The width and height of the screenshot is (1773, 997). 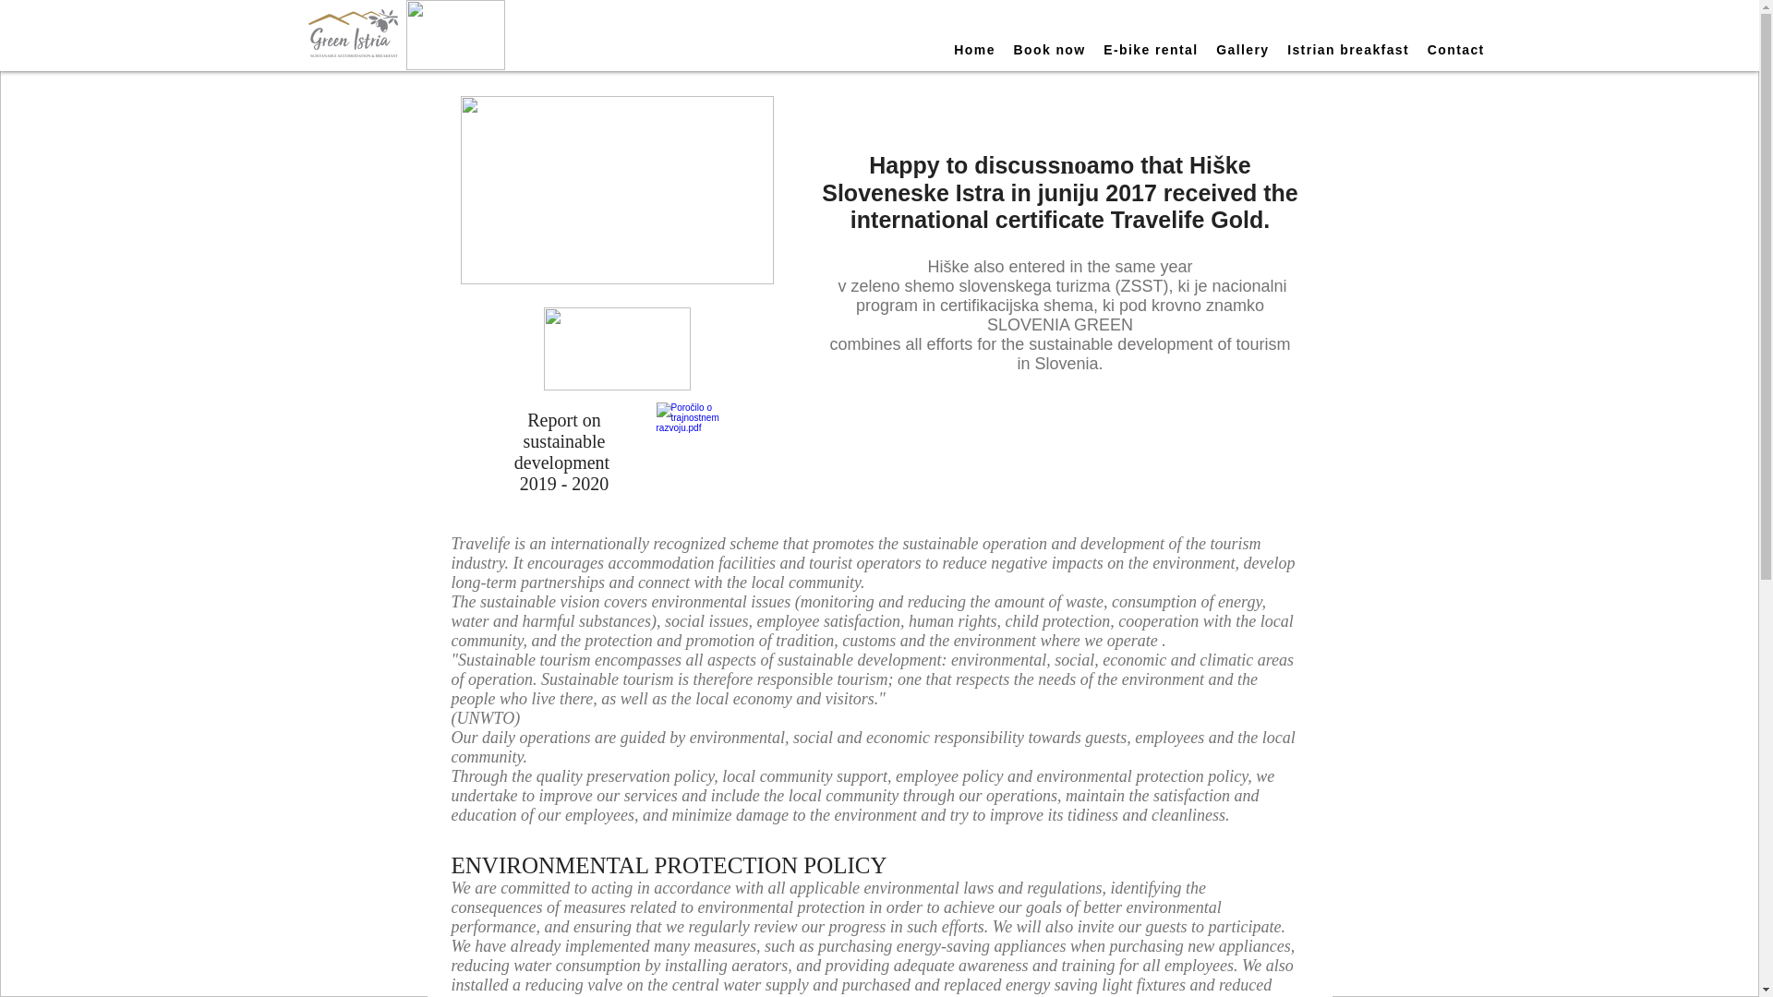 I want to click on Gallery, so click(x=1243, y=50).